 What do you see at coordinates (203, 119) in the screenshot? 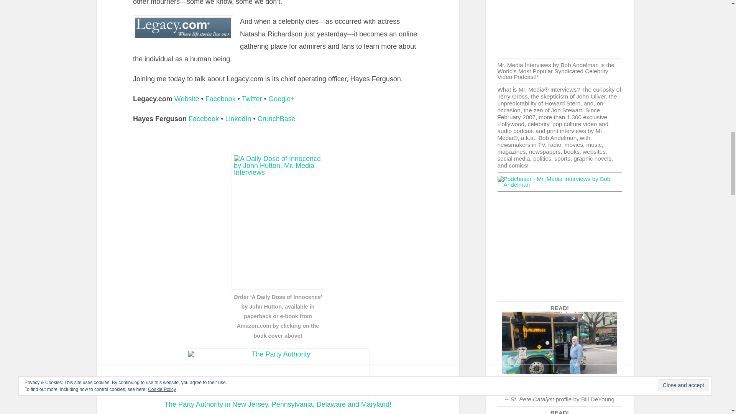
I see `Facebook` at bounding box center [203, 119].